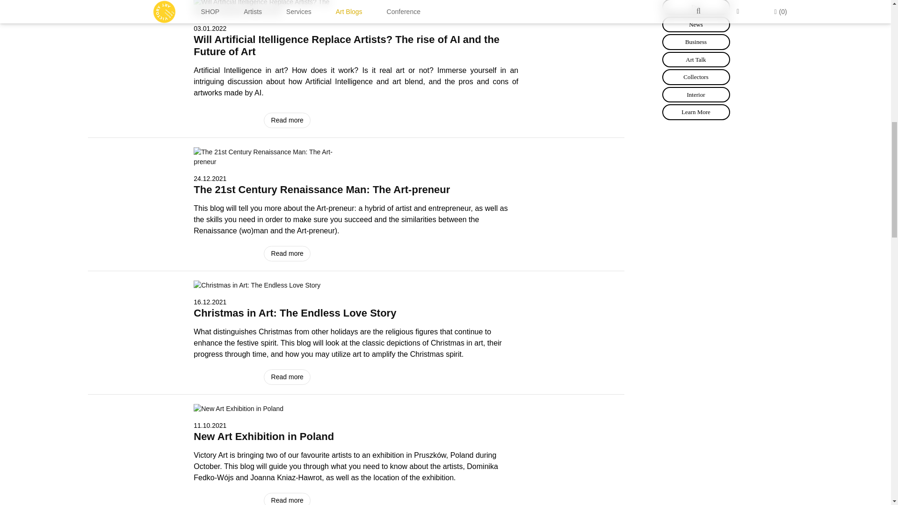 This screenshot has width=898, height=505. What do you see at coordinates (264, 157) in the screenshot?
I see `The 21st Century Renaissance Man: The Art-preneur` at bounding box center [264, 157].